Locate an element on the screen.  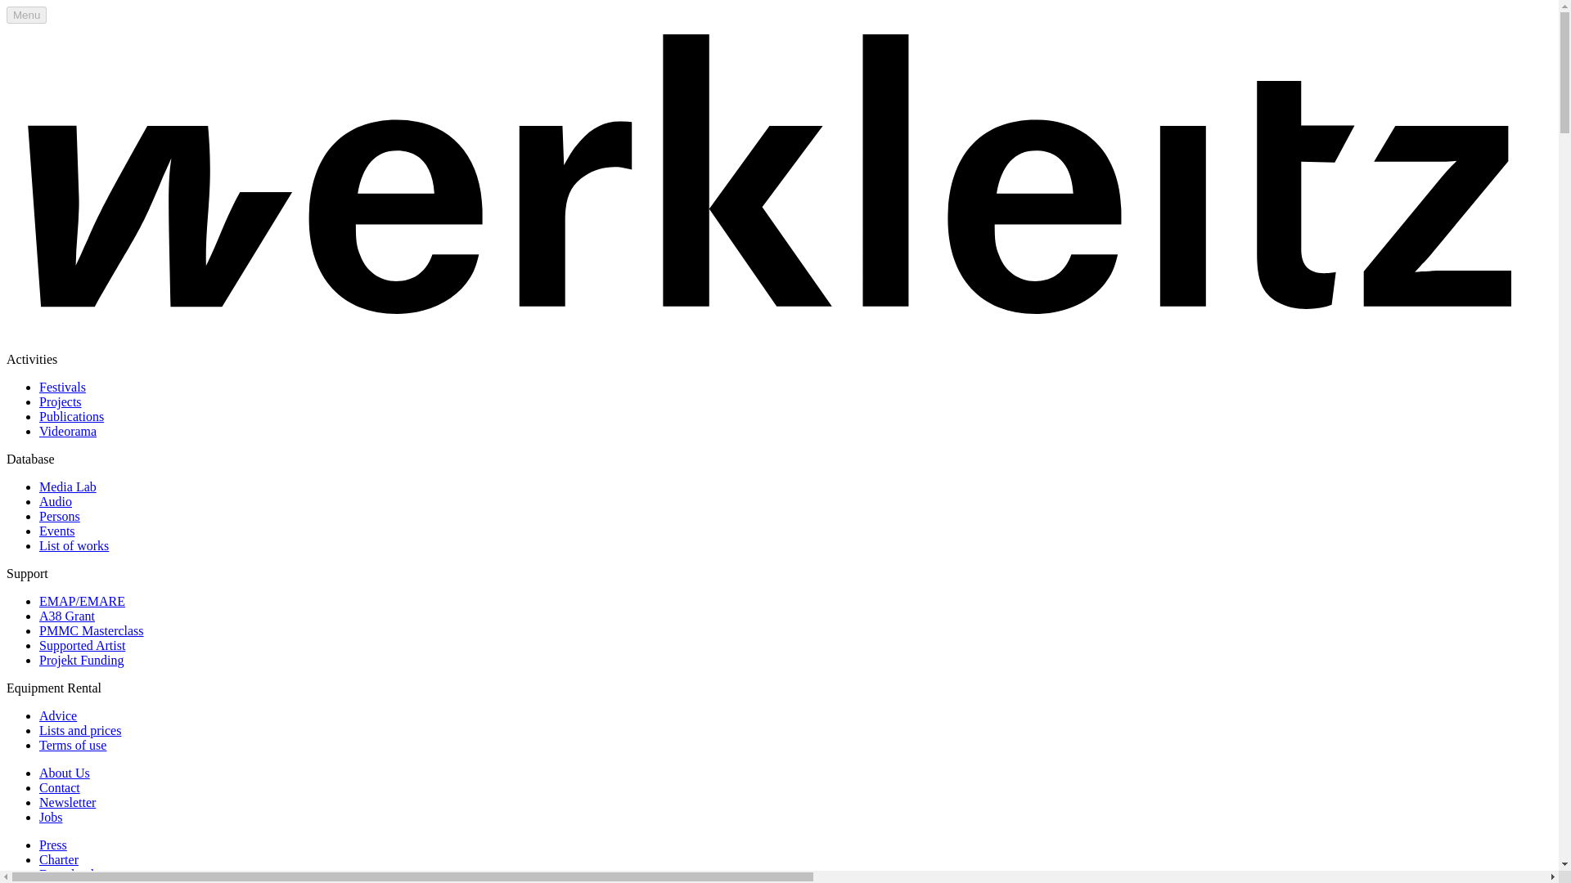
Downloads is located at coordinates (69, 873).